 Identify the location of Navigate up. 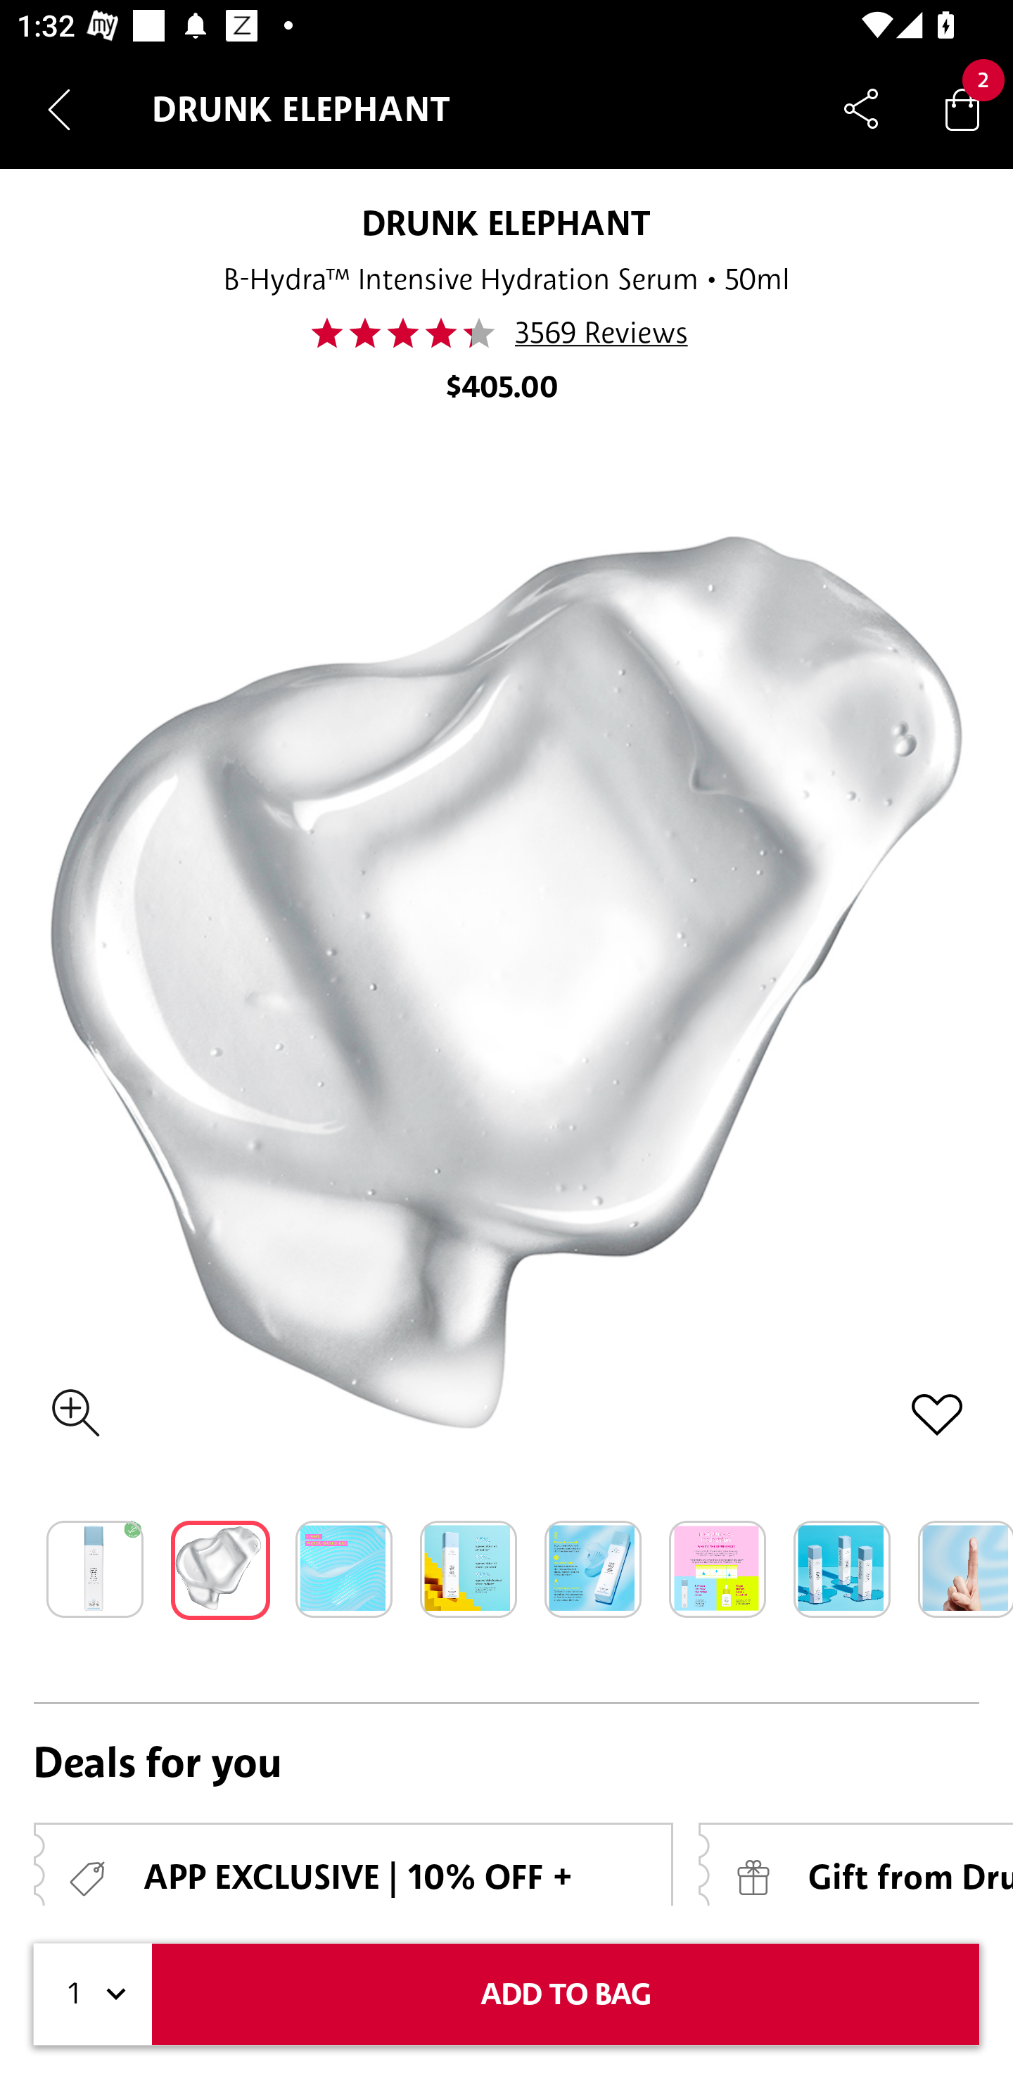
(59, 109).